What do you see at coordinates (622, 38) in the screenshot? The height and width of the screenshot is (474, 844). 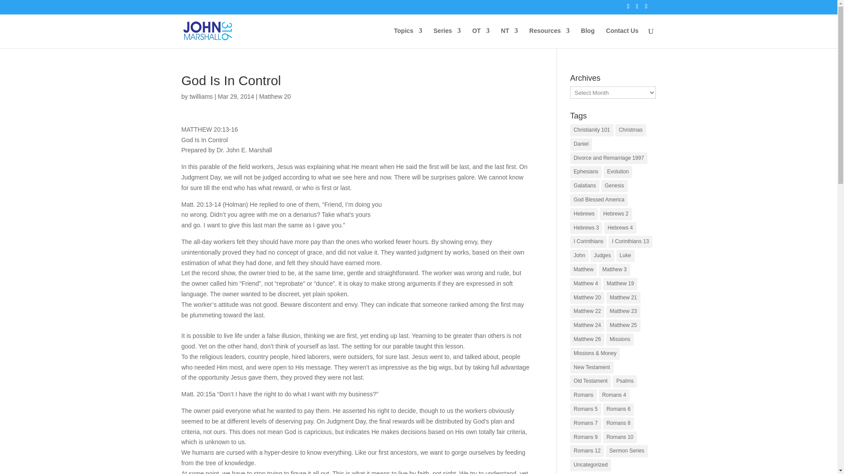 I see `Contact Us` at bounding box center [622, 38].